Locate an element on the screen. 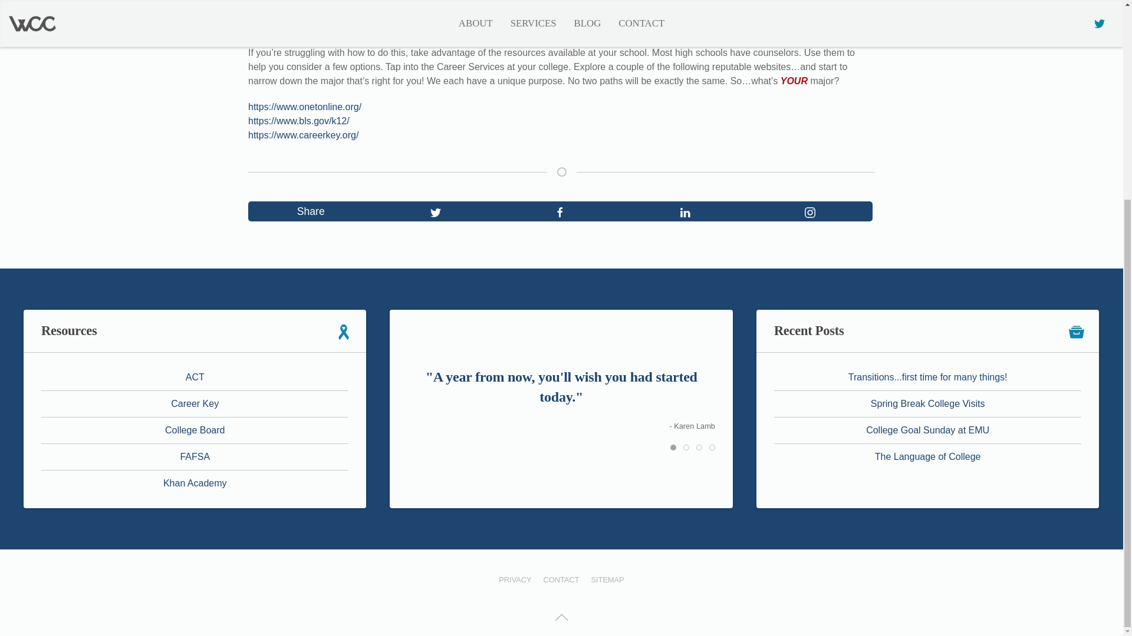  CONTACT is located at coordinates (561, 579).